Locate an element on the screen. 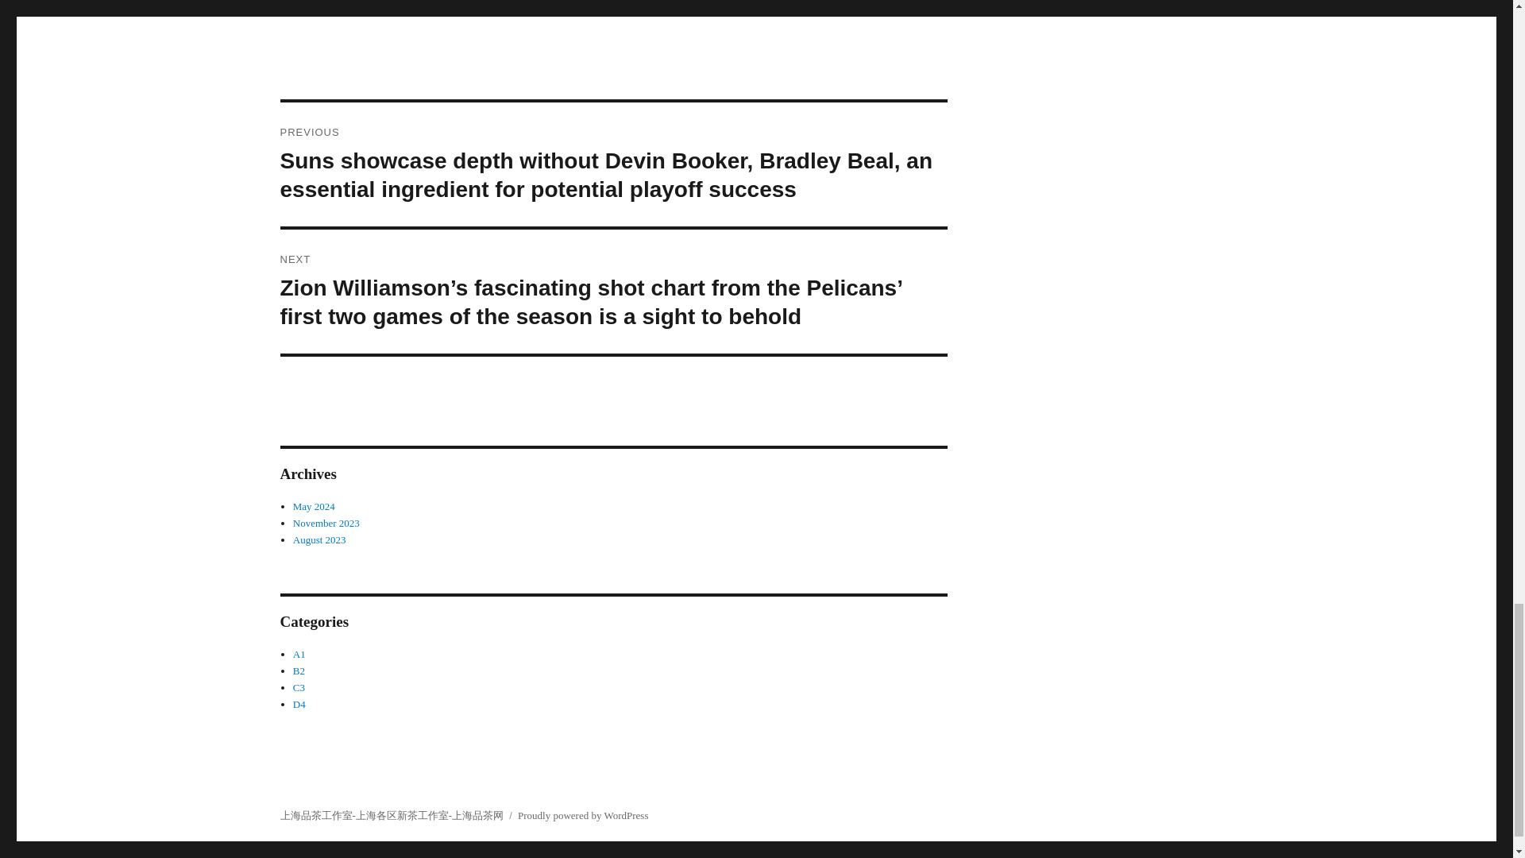 The width and height of the screenshot is (1525, 858). November 2023 is located at coordinates (326, 523).